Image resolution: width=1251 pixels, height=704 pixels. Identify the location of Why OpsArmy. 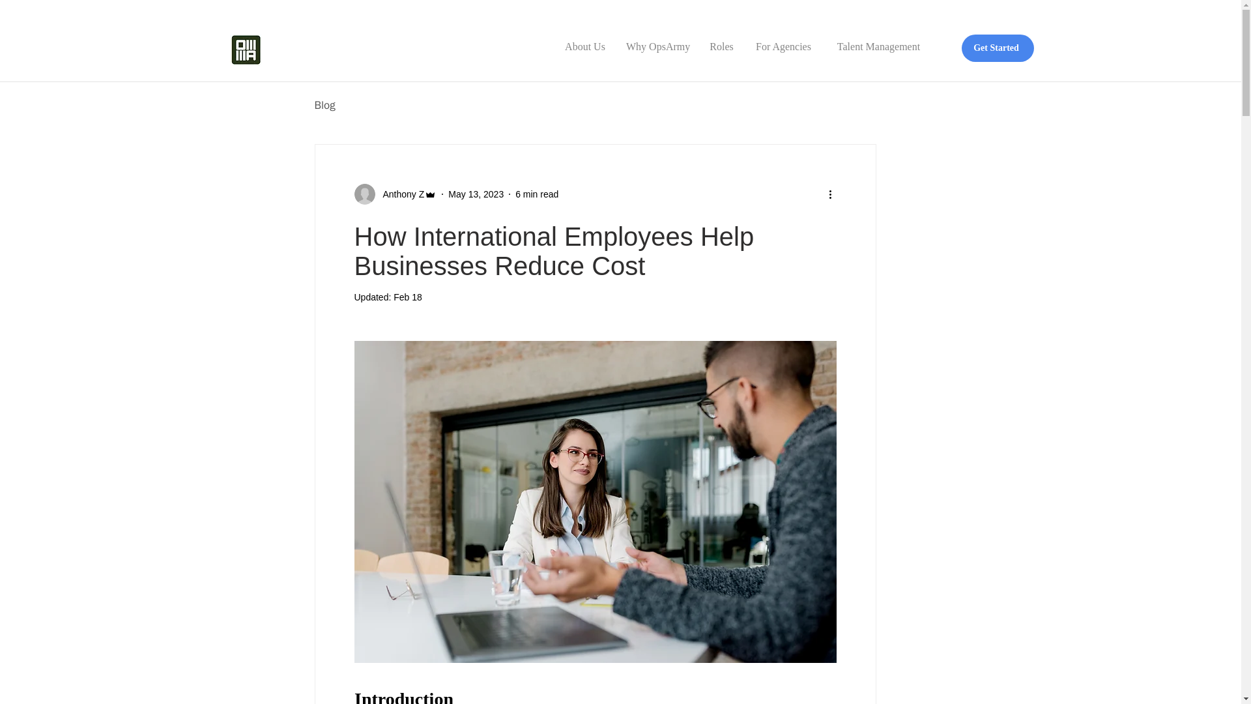
(657, 40).